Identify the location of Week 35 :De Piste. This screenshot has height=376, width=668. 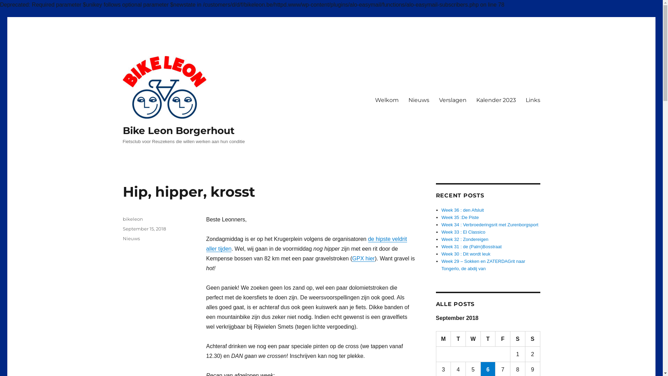
(460, 217).